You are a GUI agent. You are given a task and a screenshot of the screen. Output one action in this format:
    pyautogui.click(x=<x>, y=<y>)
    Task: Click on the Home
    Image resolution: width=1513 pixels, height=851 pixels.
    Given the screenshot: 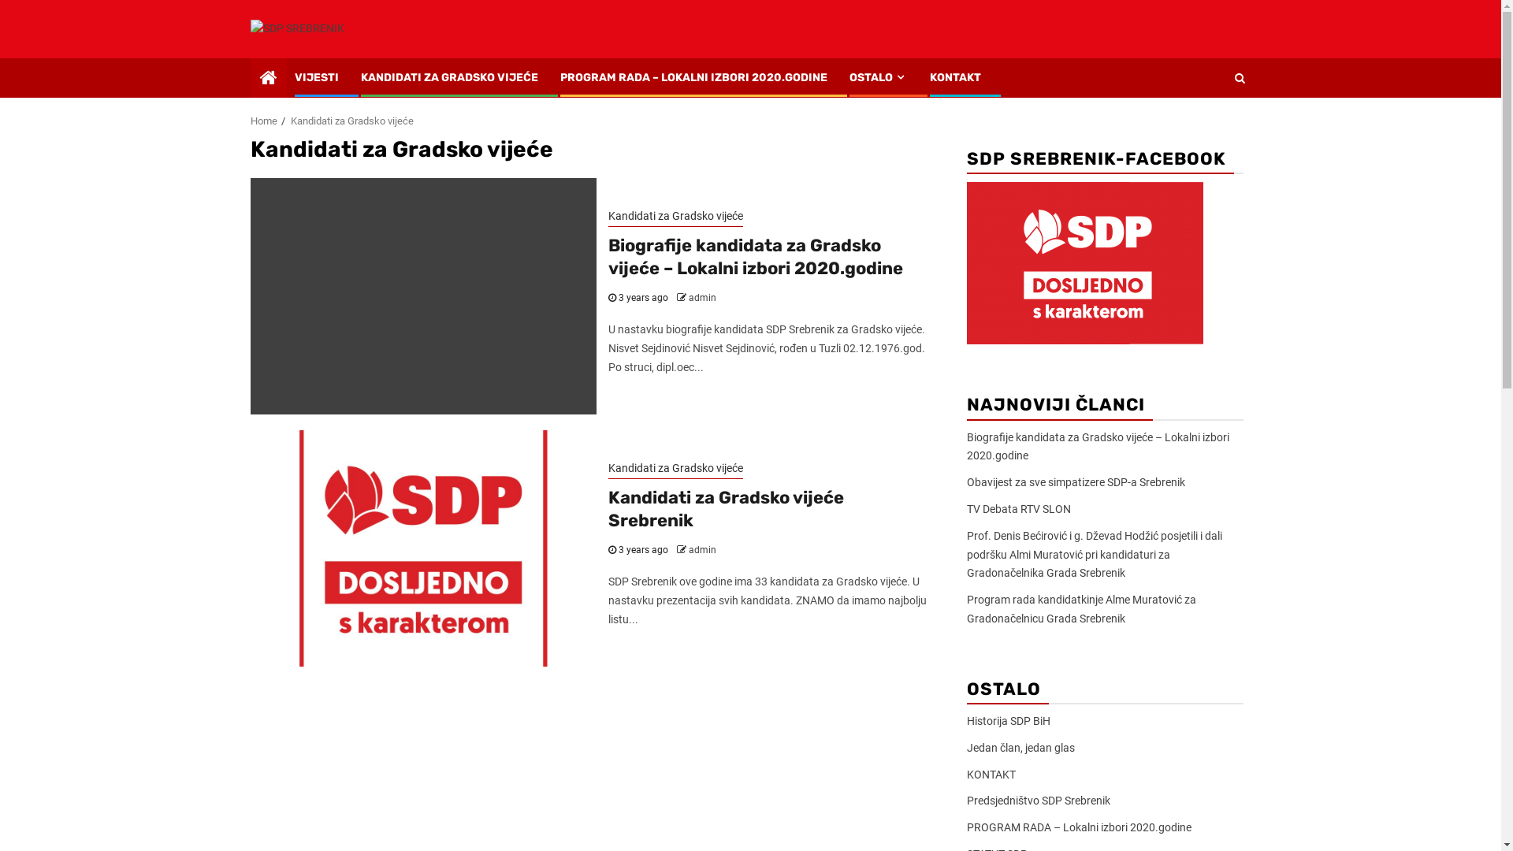 What is the action you would take?
    pyautogui.click(x=264, y=121)
    